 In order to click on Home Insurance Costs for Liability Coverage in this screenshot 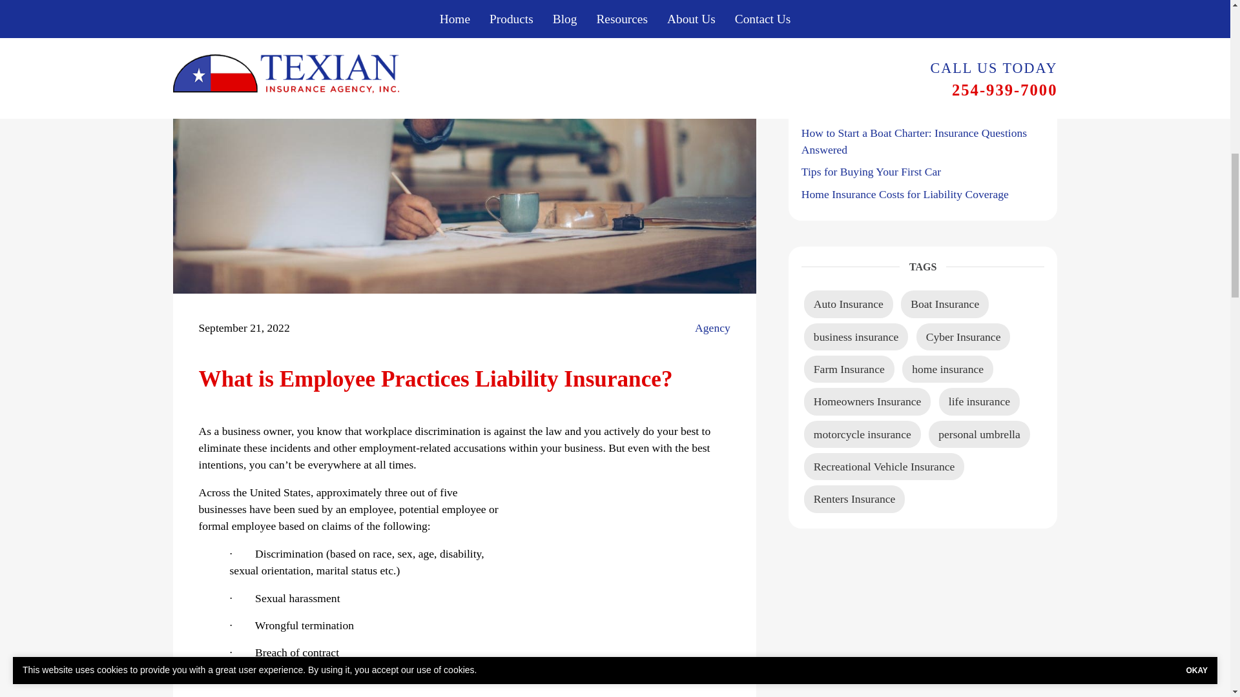, I will do `click(905, 194)`.